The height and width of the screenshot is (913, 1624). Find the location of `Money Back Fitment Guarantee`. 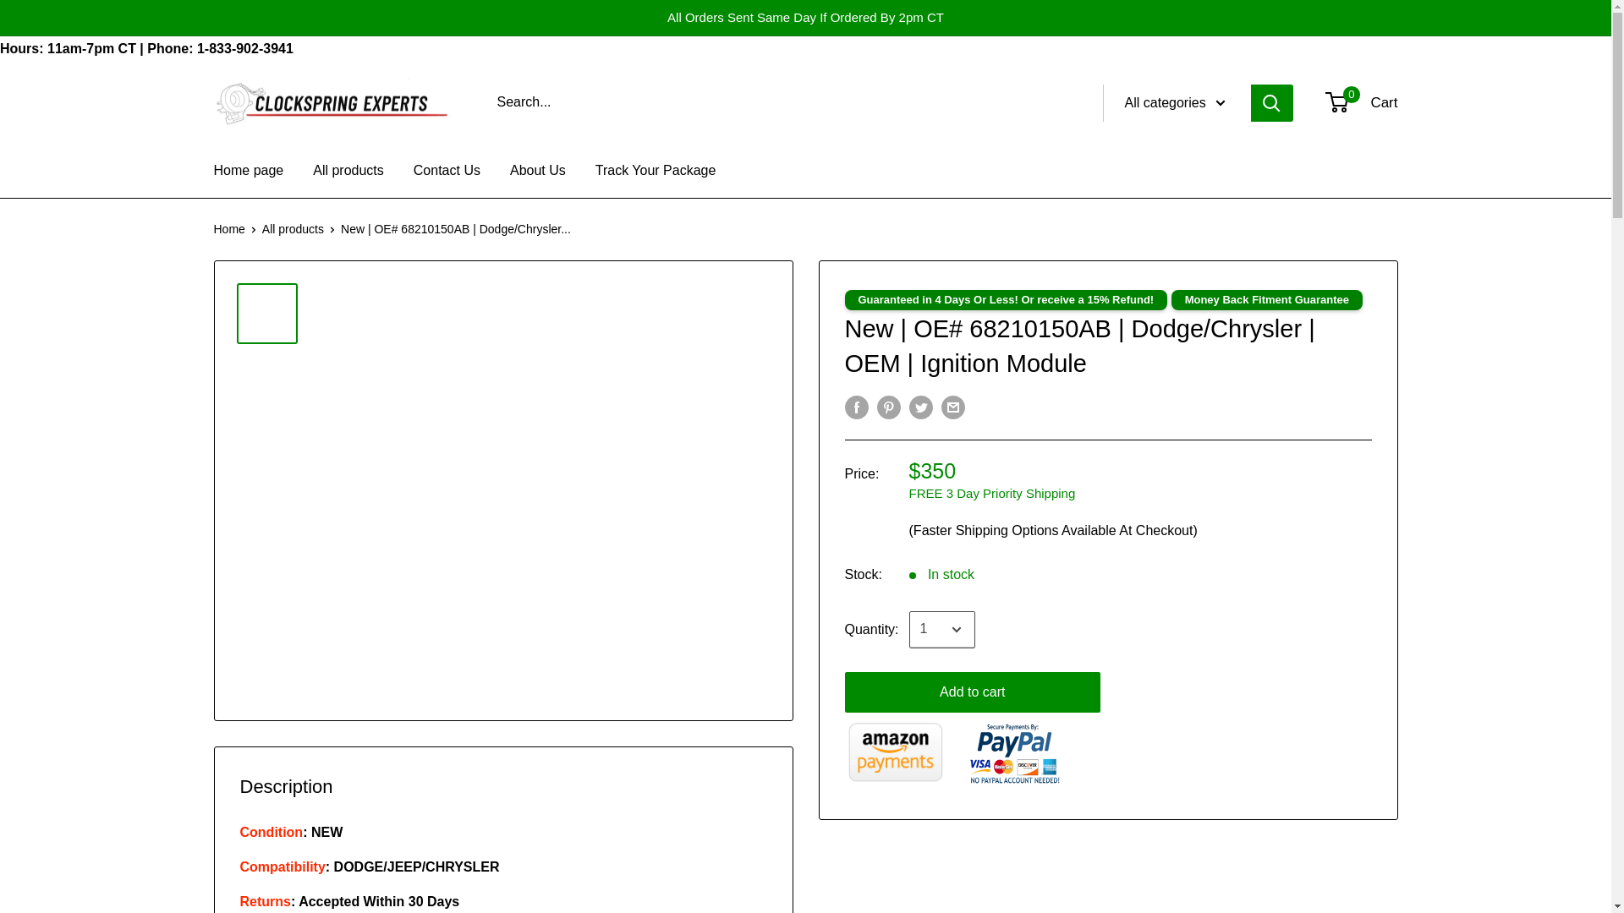

Money Back Fitment Guarantee is located at coordinates (1266, 300).